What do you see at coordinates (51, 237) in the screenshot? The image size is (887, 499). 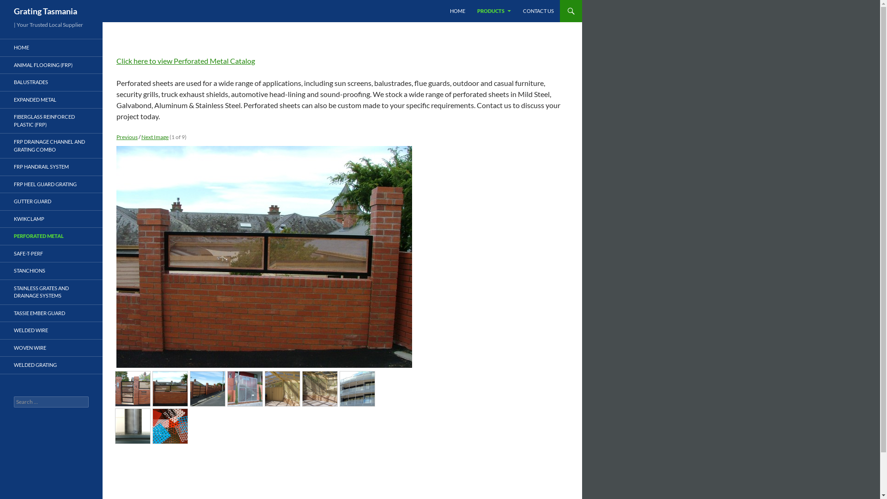 I see `PERFORATED METAL` at bounding box center [51, 237].